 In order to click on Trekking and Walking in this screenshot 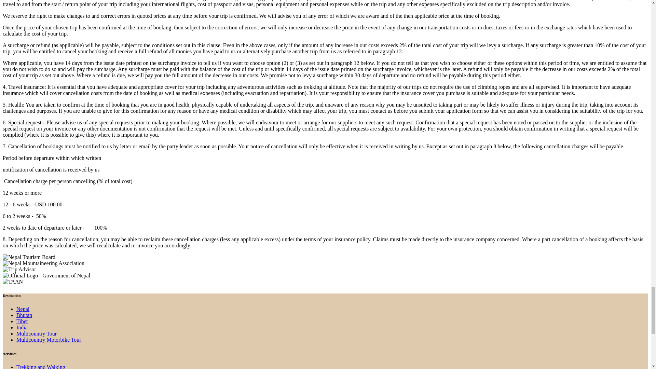, I will do `click(41, 366)`.